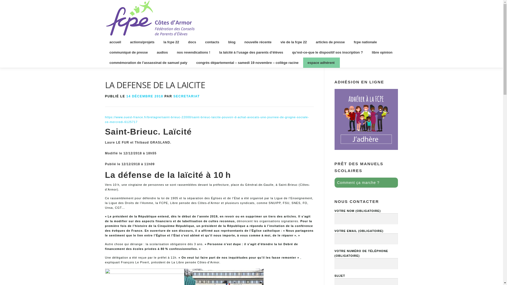  What do you see at coordinates (382, 52) in the screenshot?
I see `libre opinion` at bounding box center [382, 52].